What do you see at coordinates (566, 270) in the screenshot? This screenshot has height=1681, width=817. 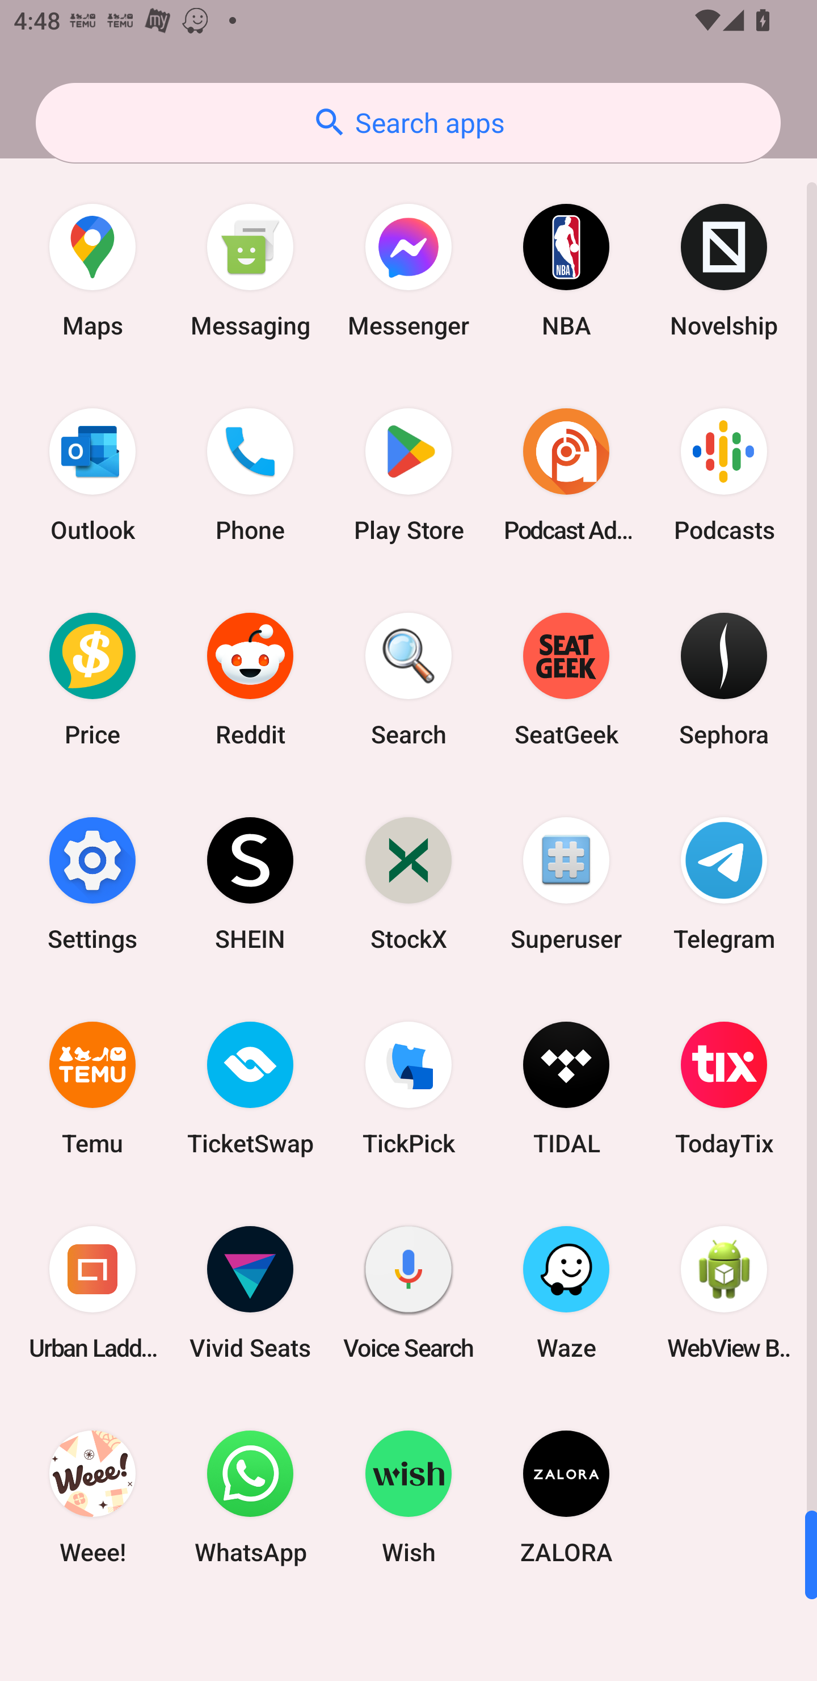 I see `NBA` at bounding box center [566, 270].